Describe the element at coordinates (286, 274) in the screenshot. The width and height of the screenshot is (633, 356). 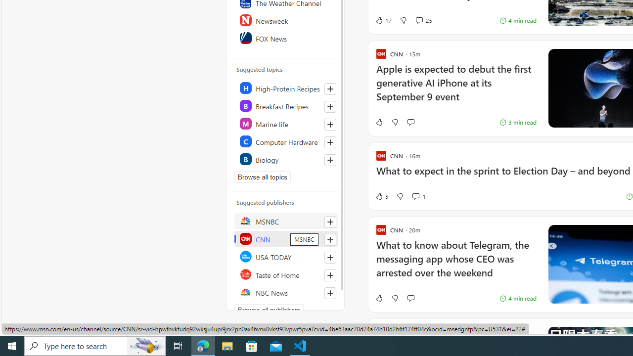
I see `Taste of Home` at that location.